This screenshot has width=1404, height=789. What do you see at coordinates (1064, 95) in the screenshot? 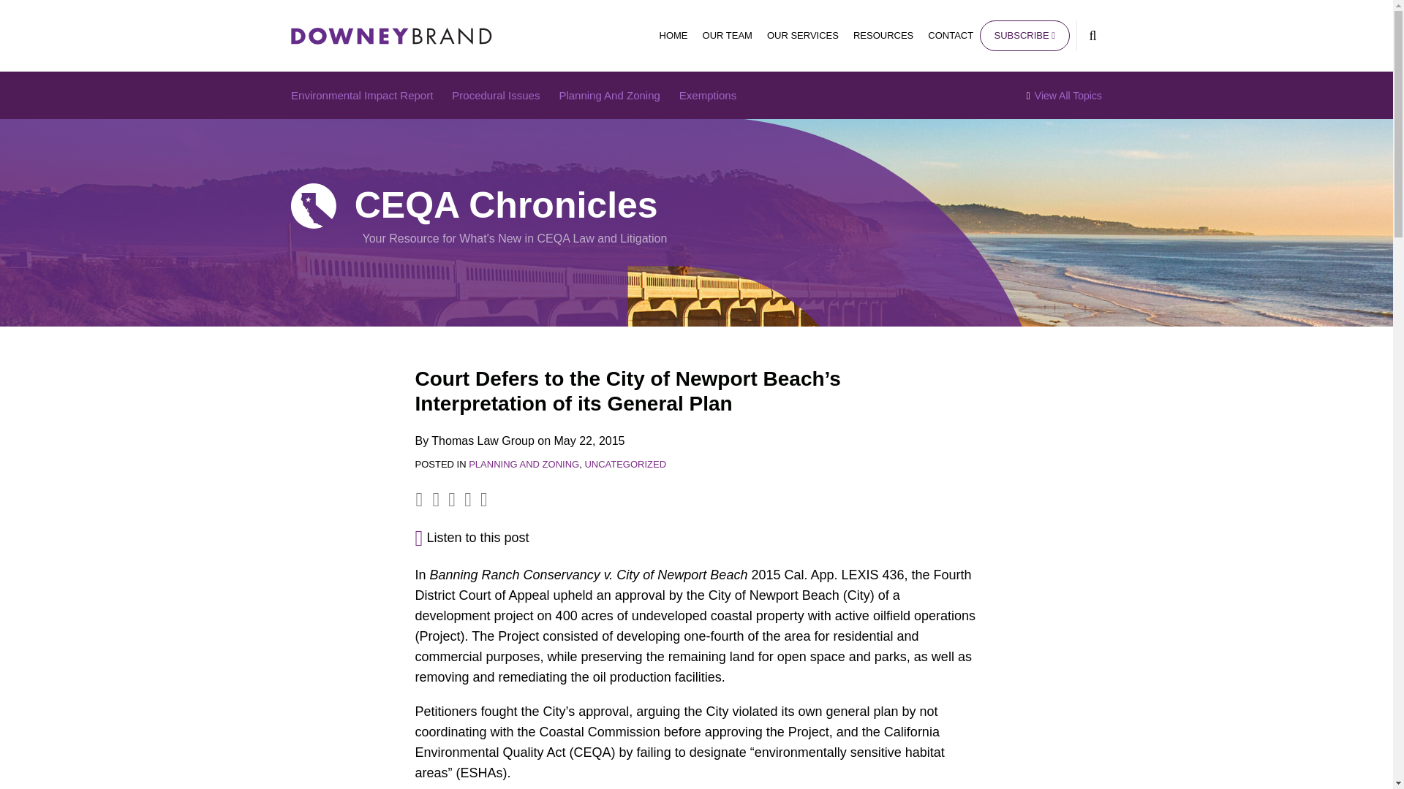
I see `View All Topics` at bounding box center [1064, 95].